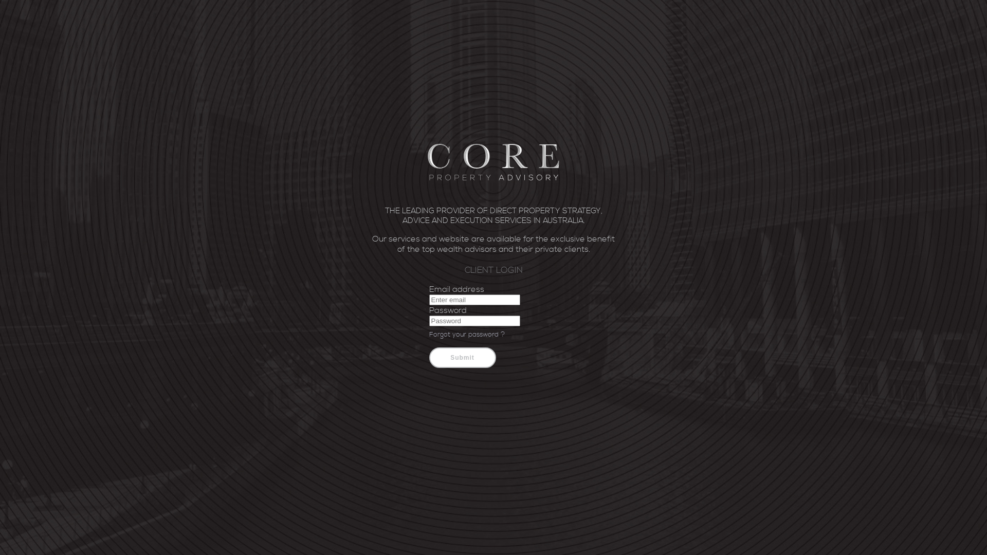 This screenshot has width=987, height=555. I want to click on Submit, so click(462, 358).